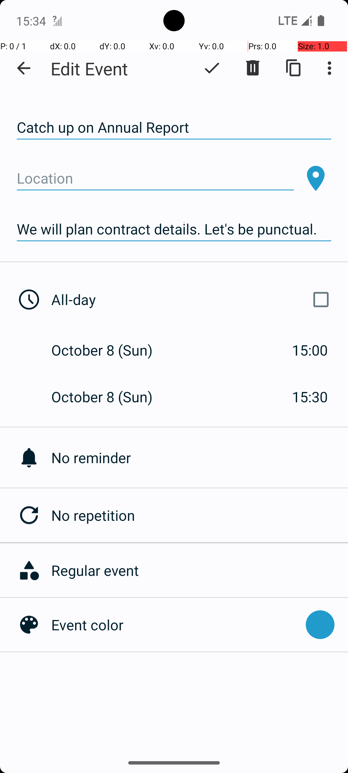 The width and height of the screenshot is (348, 773). I want to click on We will plan contract details. Let's be punctual., so click(174, 229).